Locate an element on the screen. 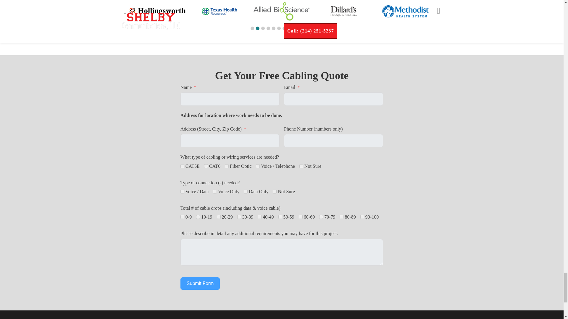 The height and width of the screenshot is (319, 568). Not Sure is located at coordinates (275, 191).